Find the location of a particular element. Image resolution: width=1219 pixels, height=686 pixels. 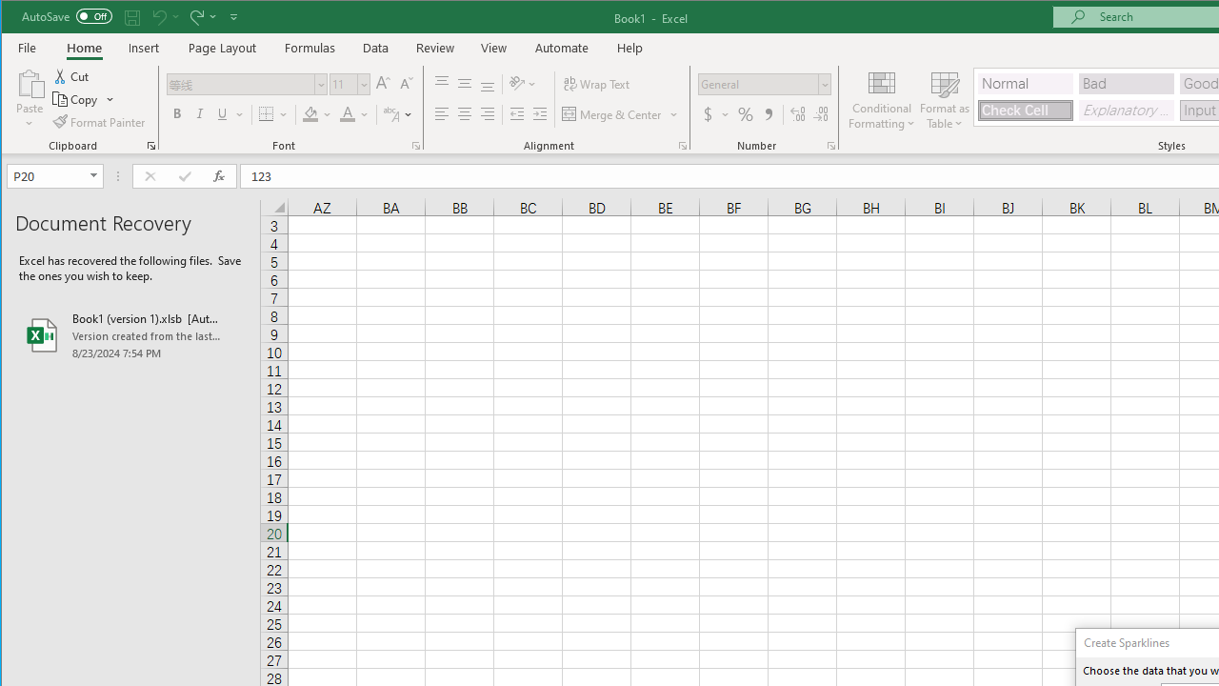

Number Format is located at coordinates (764, 84).